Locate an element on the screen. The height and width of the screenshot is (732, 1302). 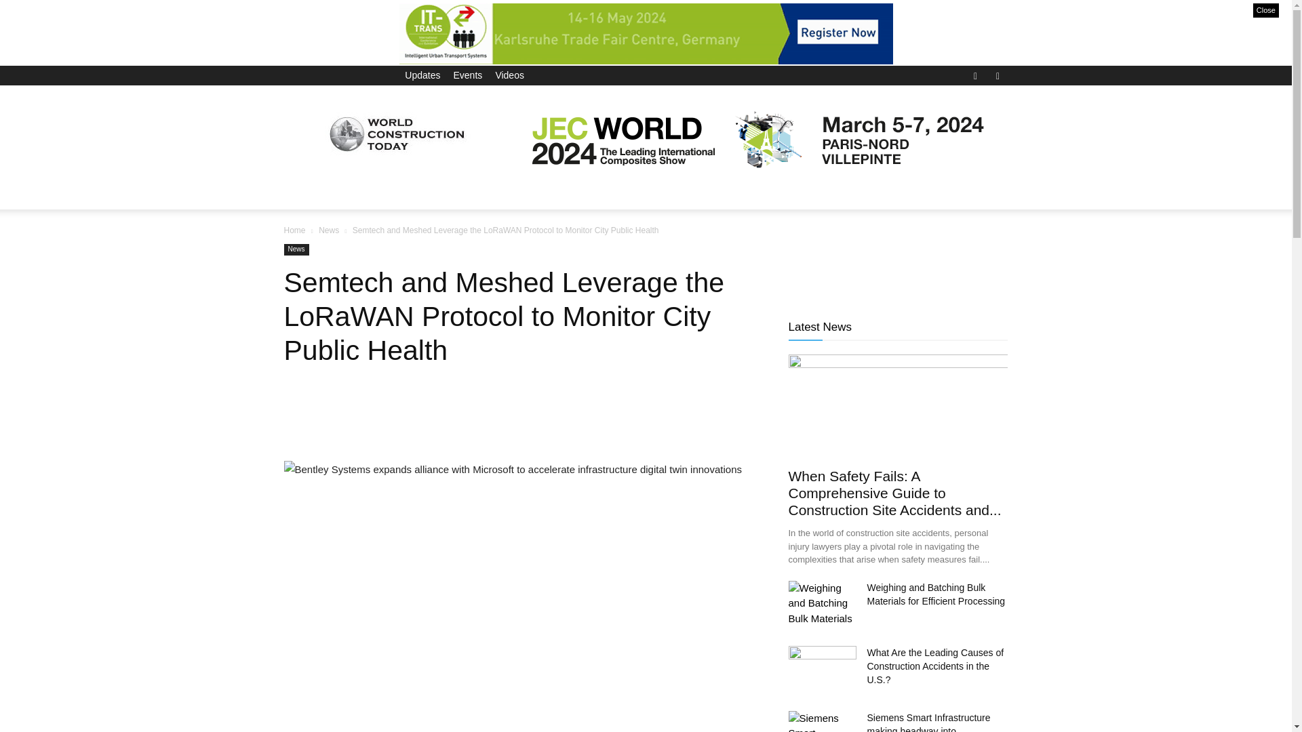
Events is located at coordinates (467, 74).